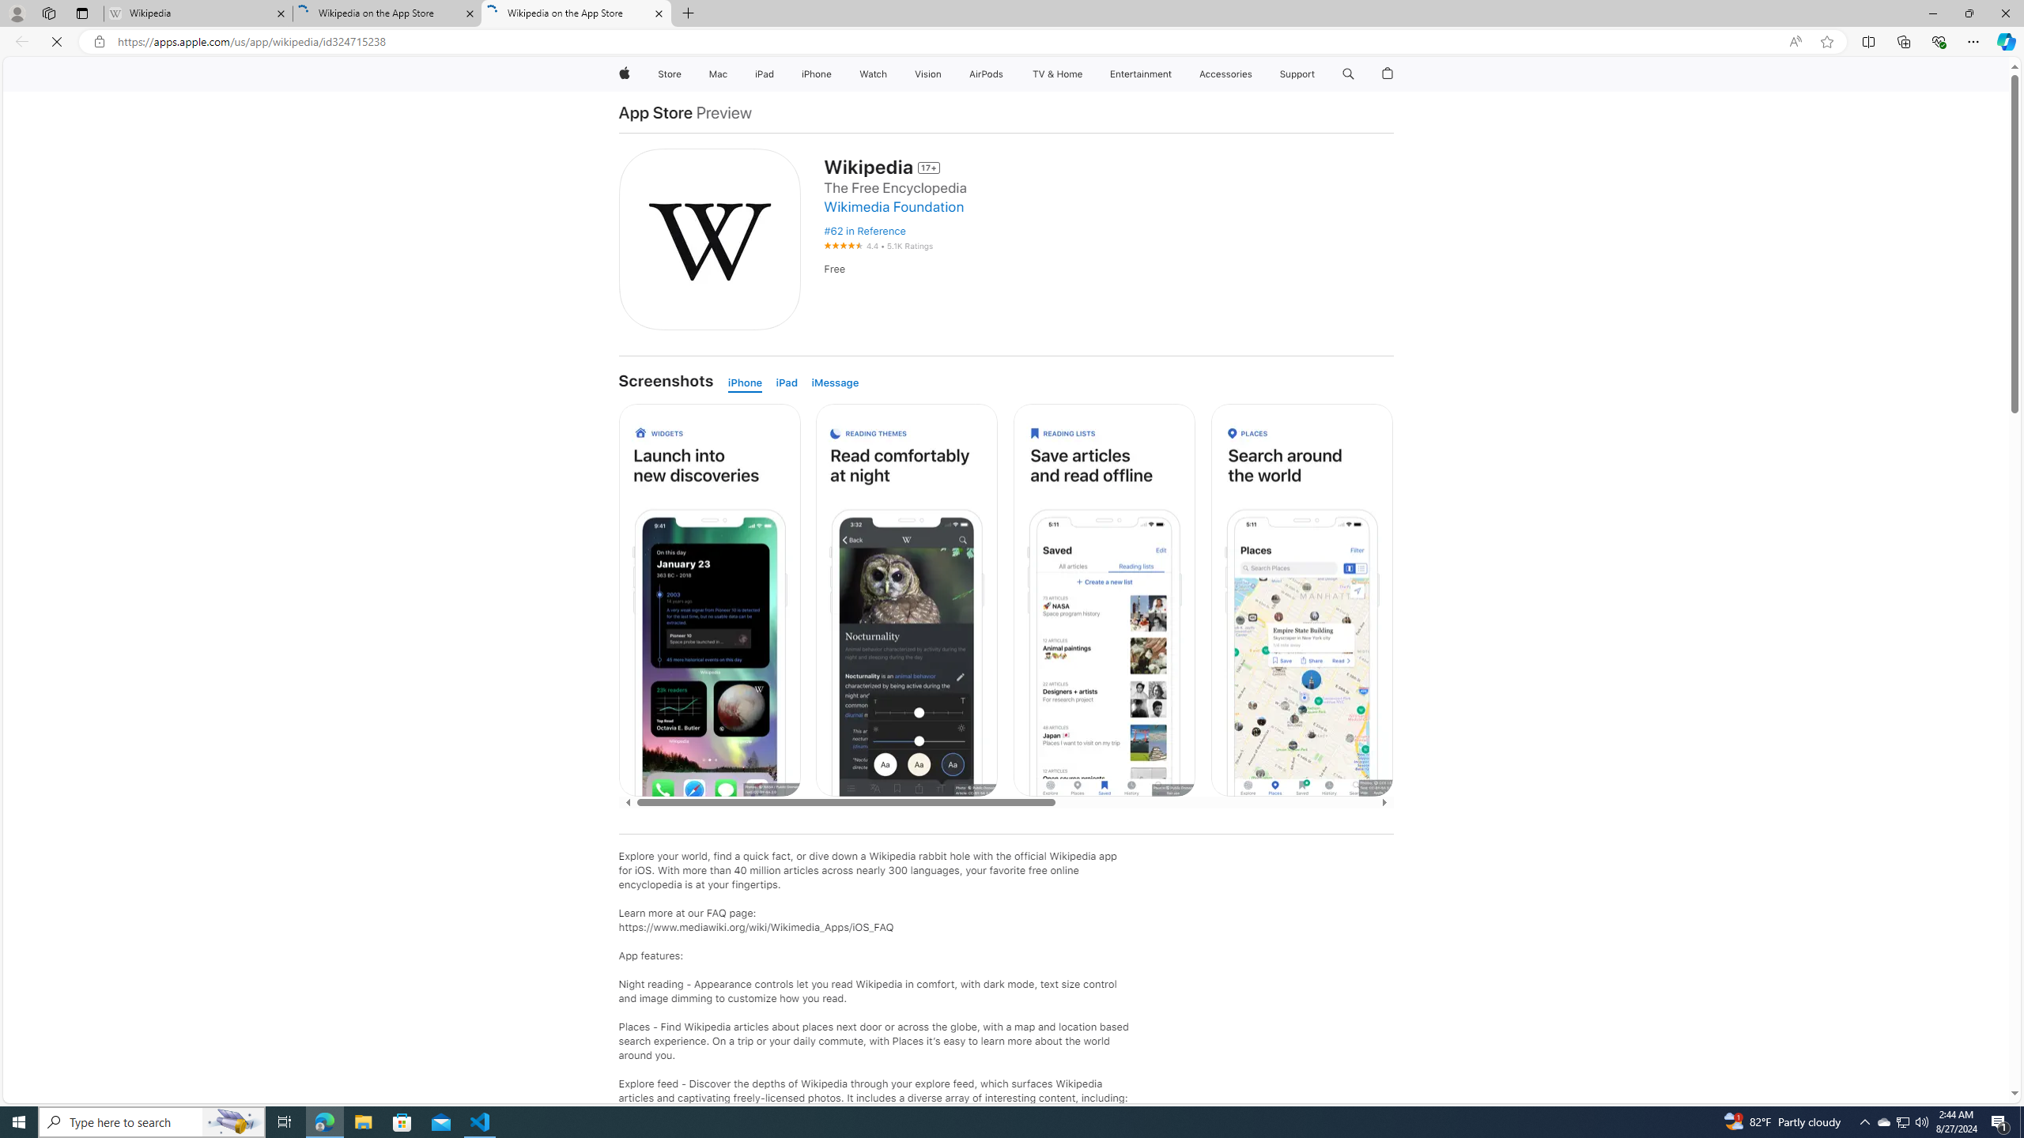 The image size is (2024, 1138). Describe the element at coordinates (658, 112) in the screenshot. I see `App Store` at that location.